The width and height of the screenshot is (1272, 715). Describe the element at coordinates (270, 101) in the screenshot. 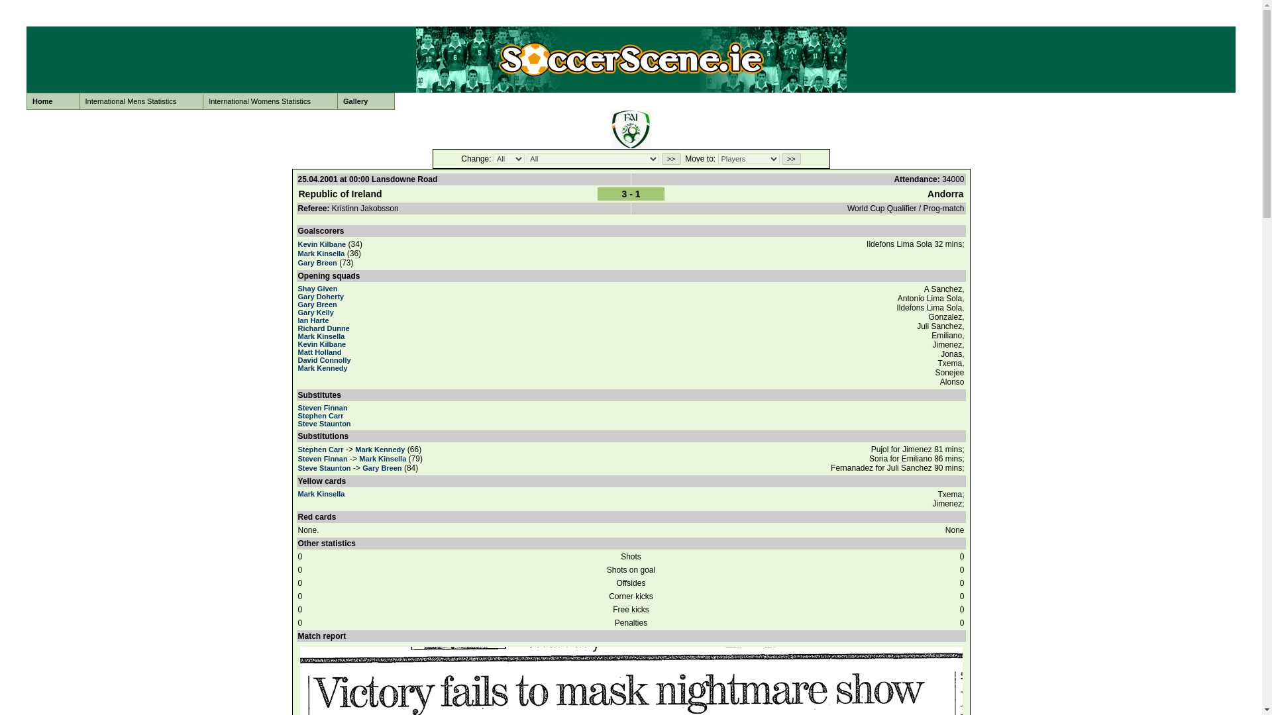

I see `International Womens Statistics` at that location.